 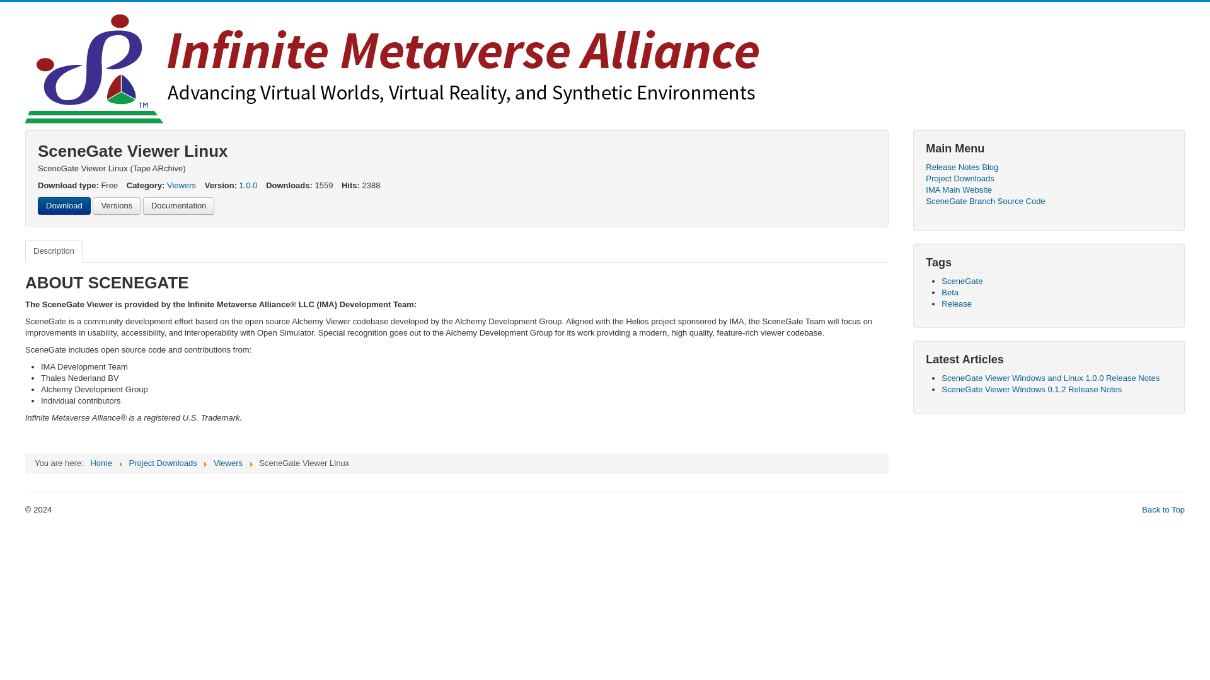 I want to click on IMA Main Website, so click(x=1049, y=190).